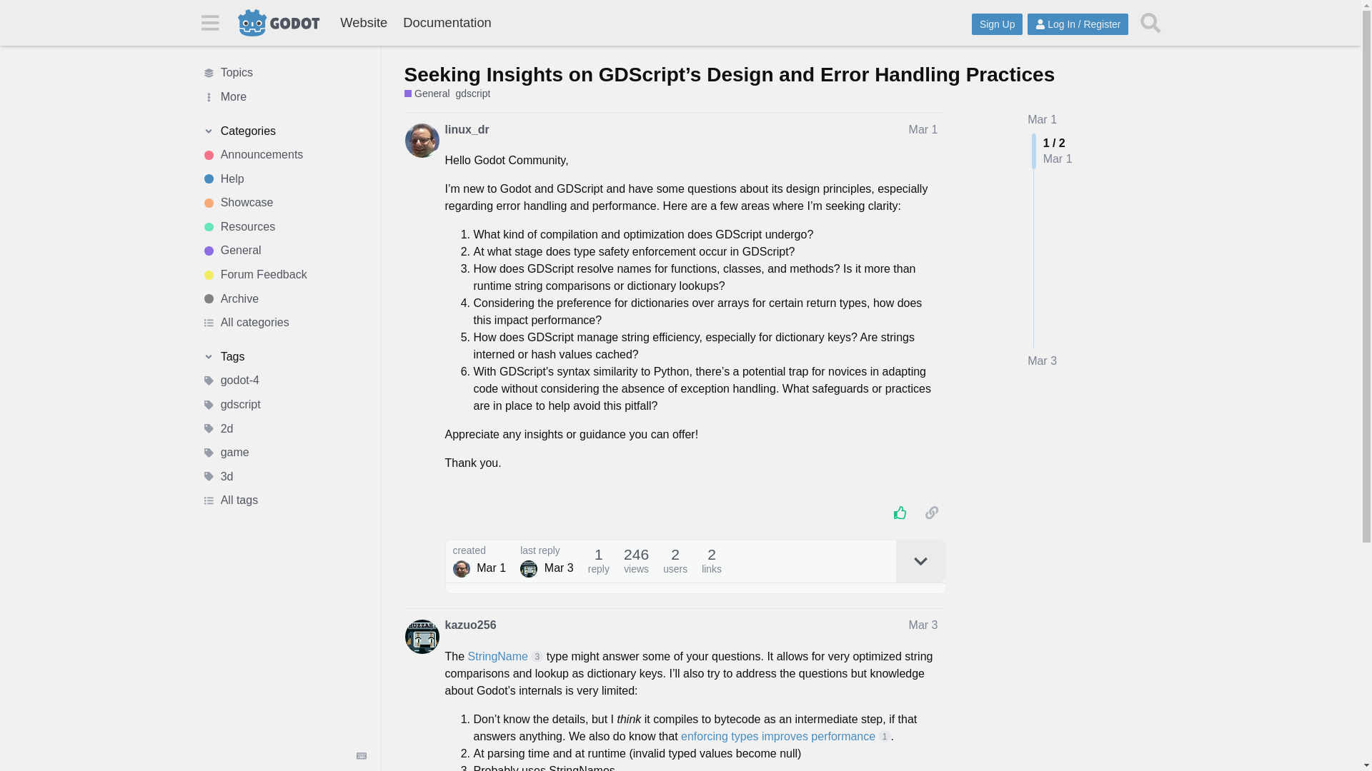 This screenshot has height=771, width=1372. Describe the element at coordinates (284, 298) in the screenshot. I see `Archive` at that location.